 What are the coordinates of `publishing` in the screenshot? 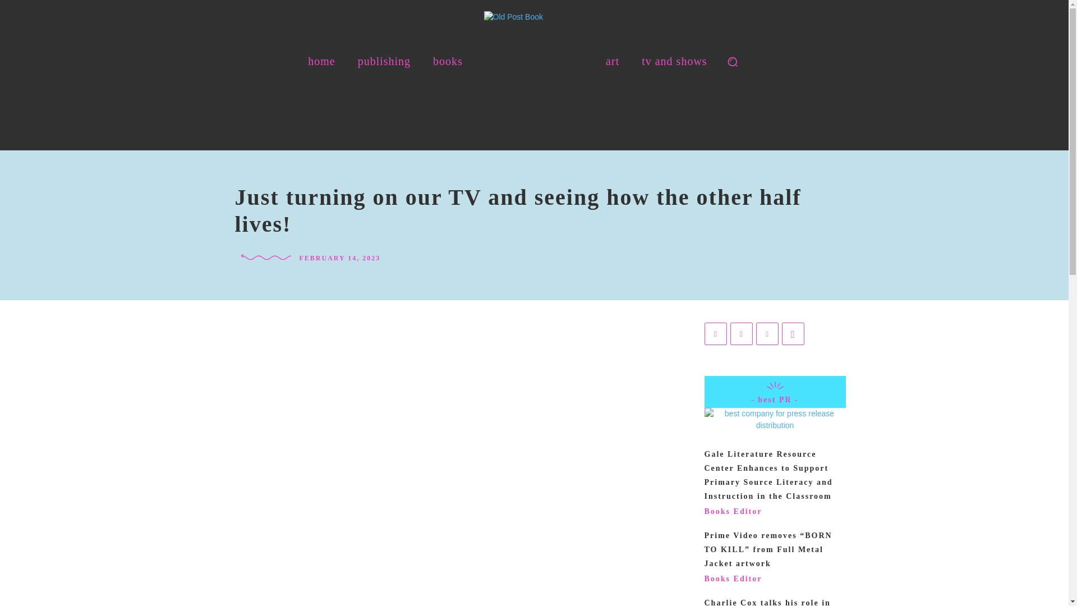 It's located at (384, 62).